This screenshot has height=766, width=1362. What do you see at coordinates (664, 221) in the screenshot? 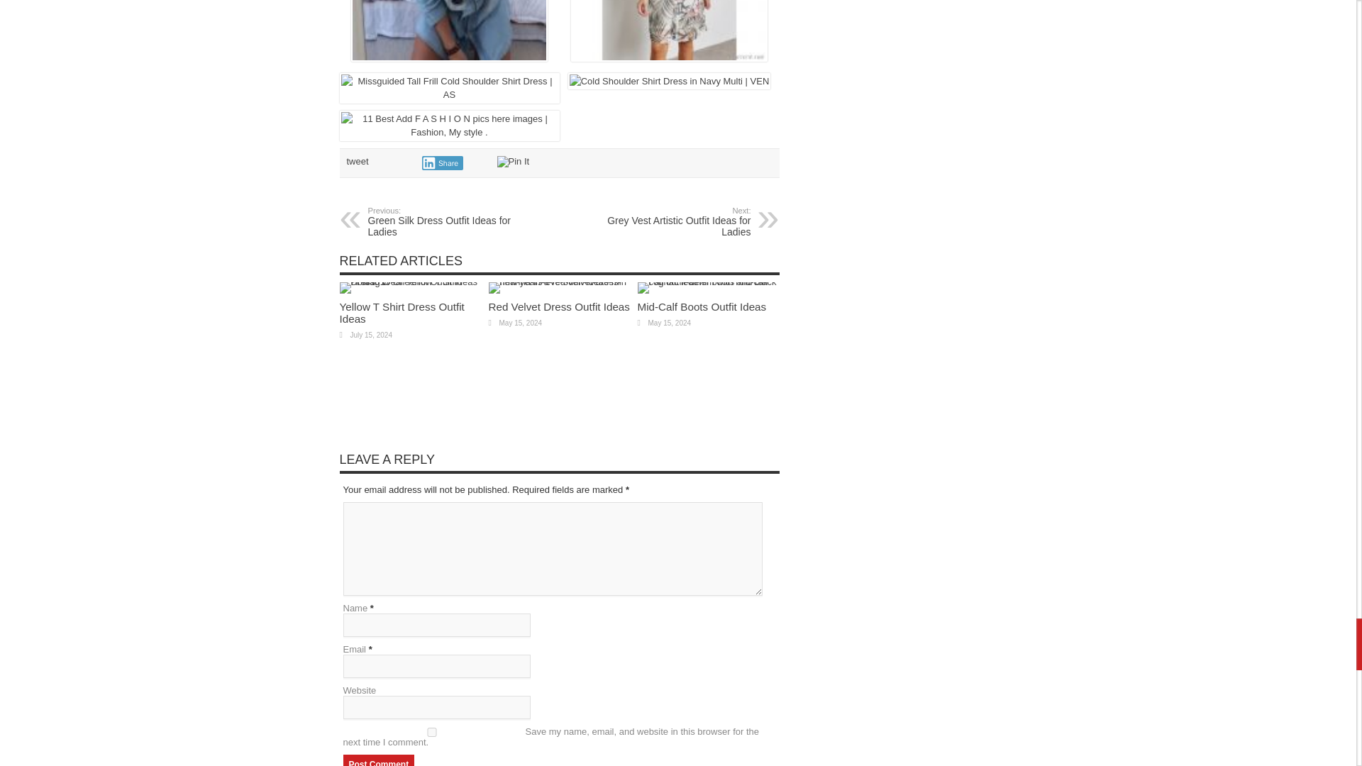
I see `Permalink to Red Velvet Dress Outfit Ideas` at bounding box center [664, 221].